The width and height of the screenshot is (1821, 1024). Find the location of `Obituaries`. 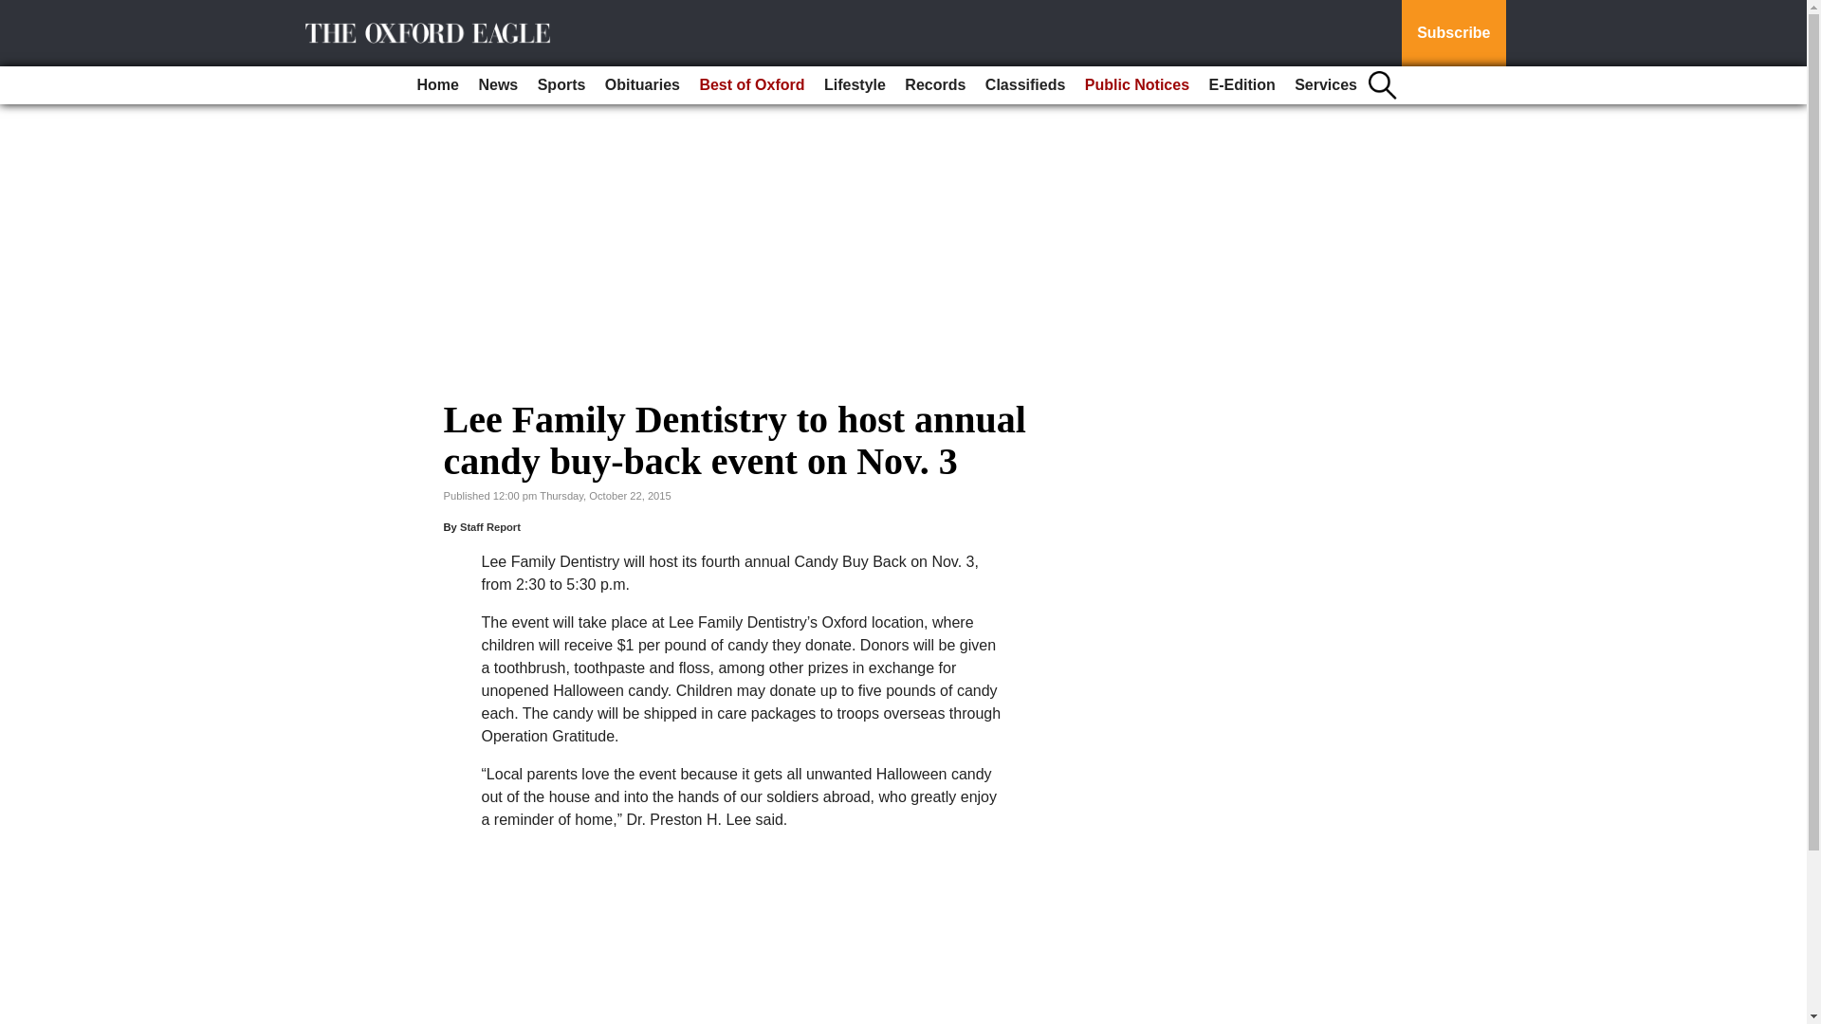

Obituaries is located at coordinates (642, 85).